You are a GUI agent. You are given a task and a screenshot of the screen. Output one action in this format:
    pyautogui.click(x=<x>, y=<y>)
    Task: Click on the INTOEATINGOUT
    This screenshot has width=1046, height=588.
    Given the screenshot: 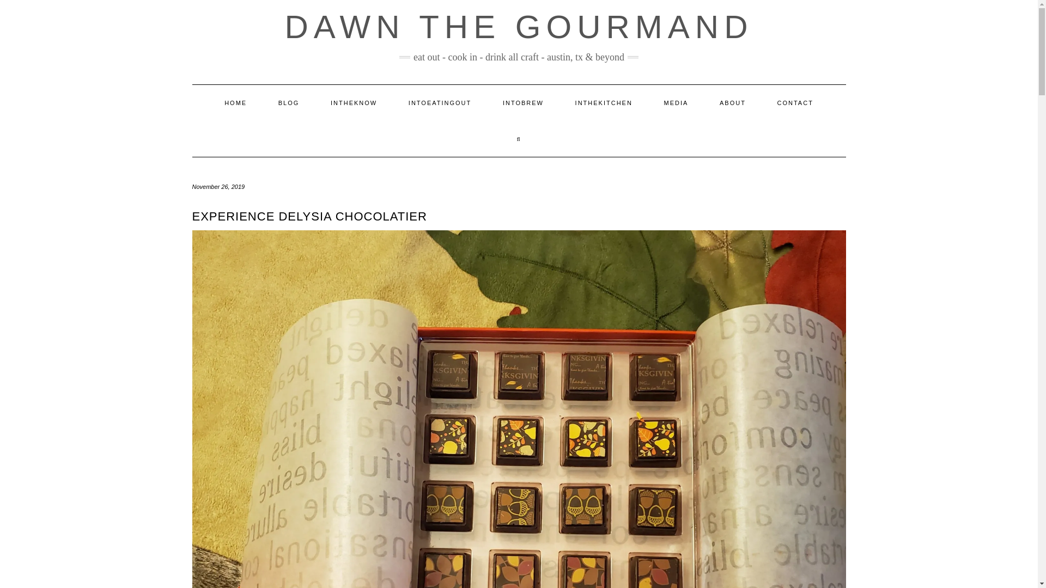 What is the action you would take?
    pyautogui.click(x=440, y=102)
    